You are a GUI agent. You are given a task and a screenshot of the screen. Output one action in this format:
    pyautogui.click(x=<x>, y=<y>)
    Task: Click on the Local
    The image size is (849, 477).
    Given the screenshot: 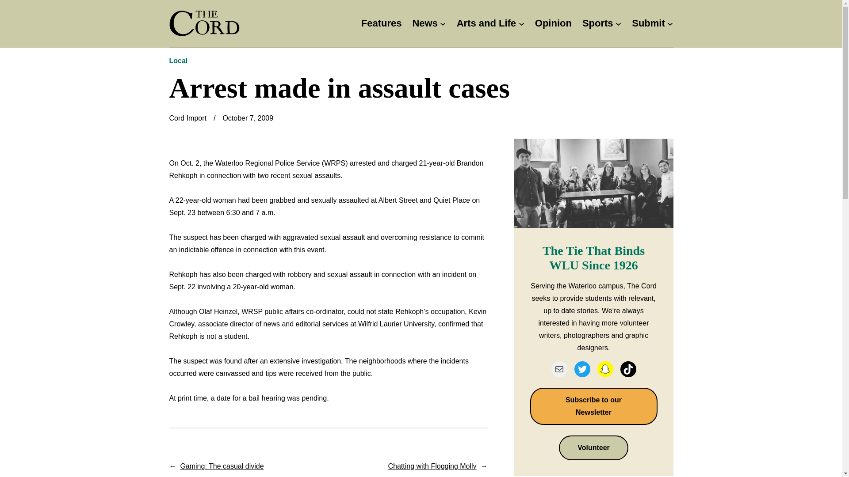 What is the action you would take?
    pyautogui.click(x=178, y=60)
    